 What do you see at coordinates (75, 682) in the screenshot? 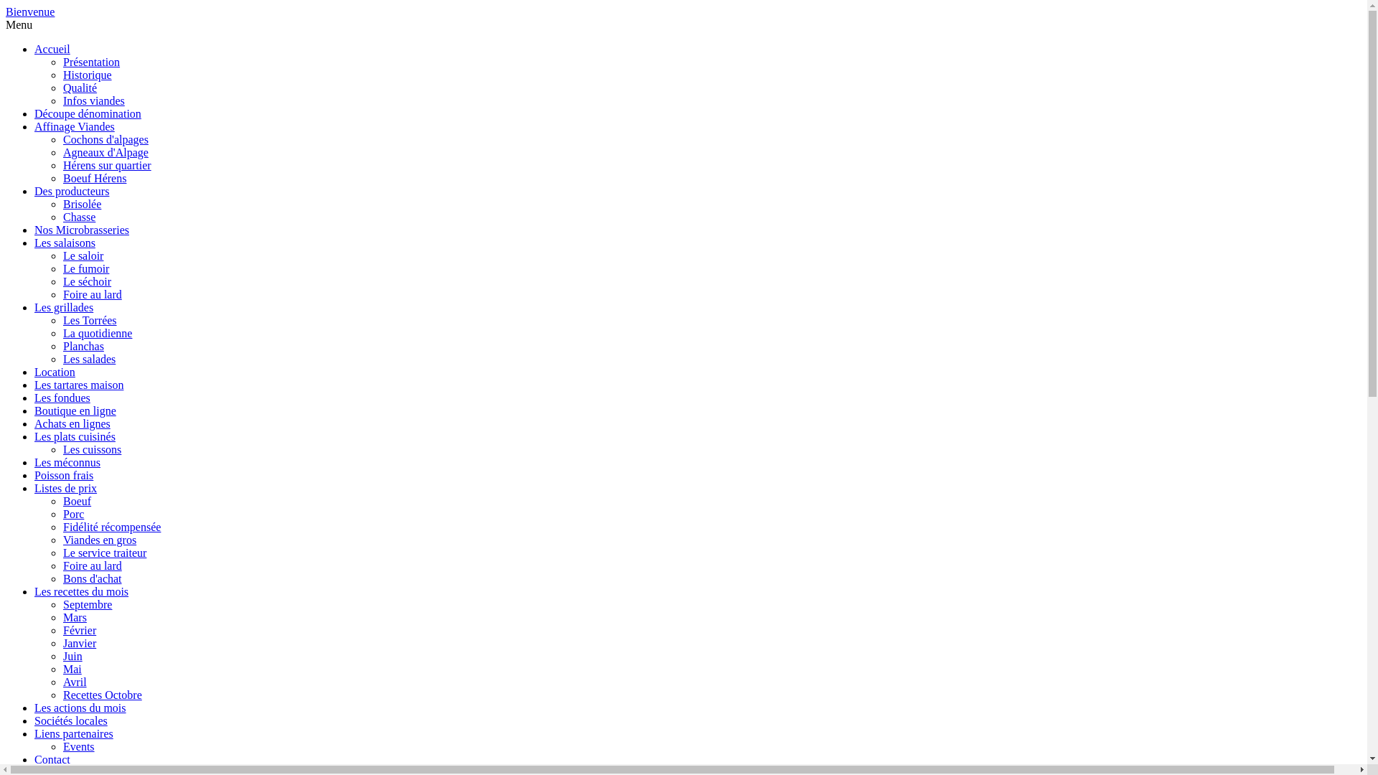
I see `Avril` at bounding box center [75, 682].